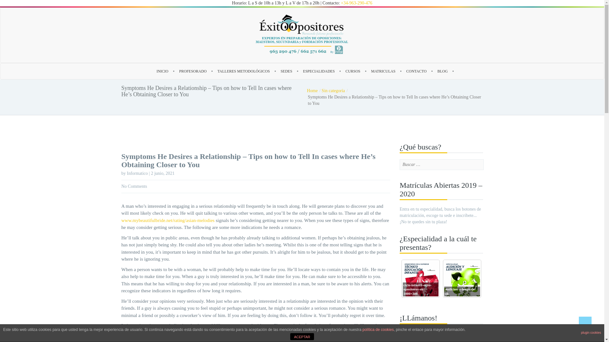 This screenshot has width=609, height=342. I want to click on Search, so click(38, 6).